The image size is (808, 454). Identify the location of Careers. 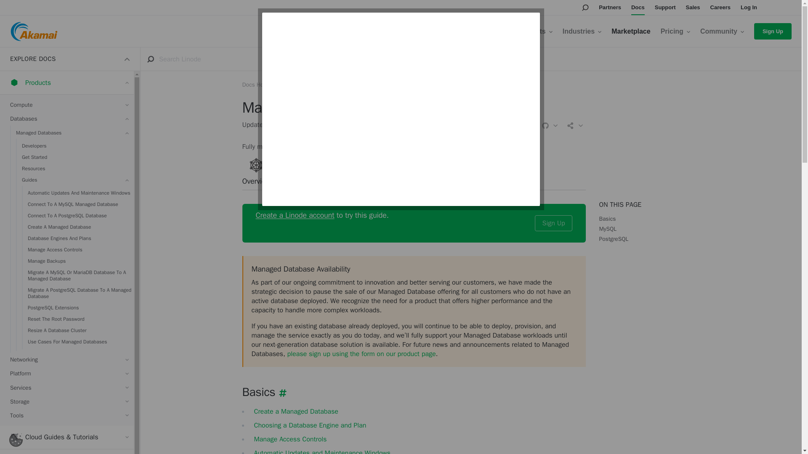
(720, 8).